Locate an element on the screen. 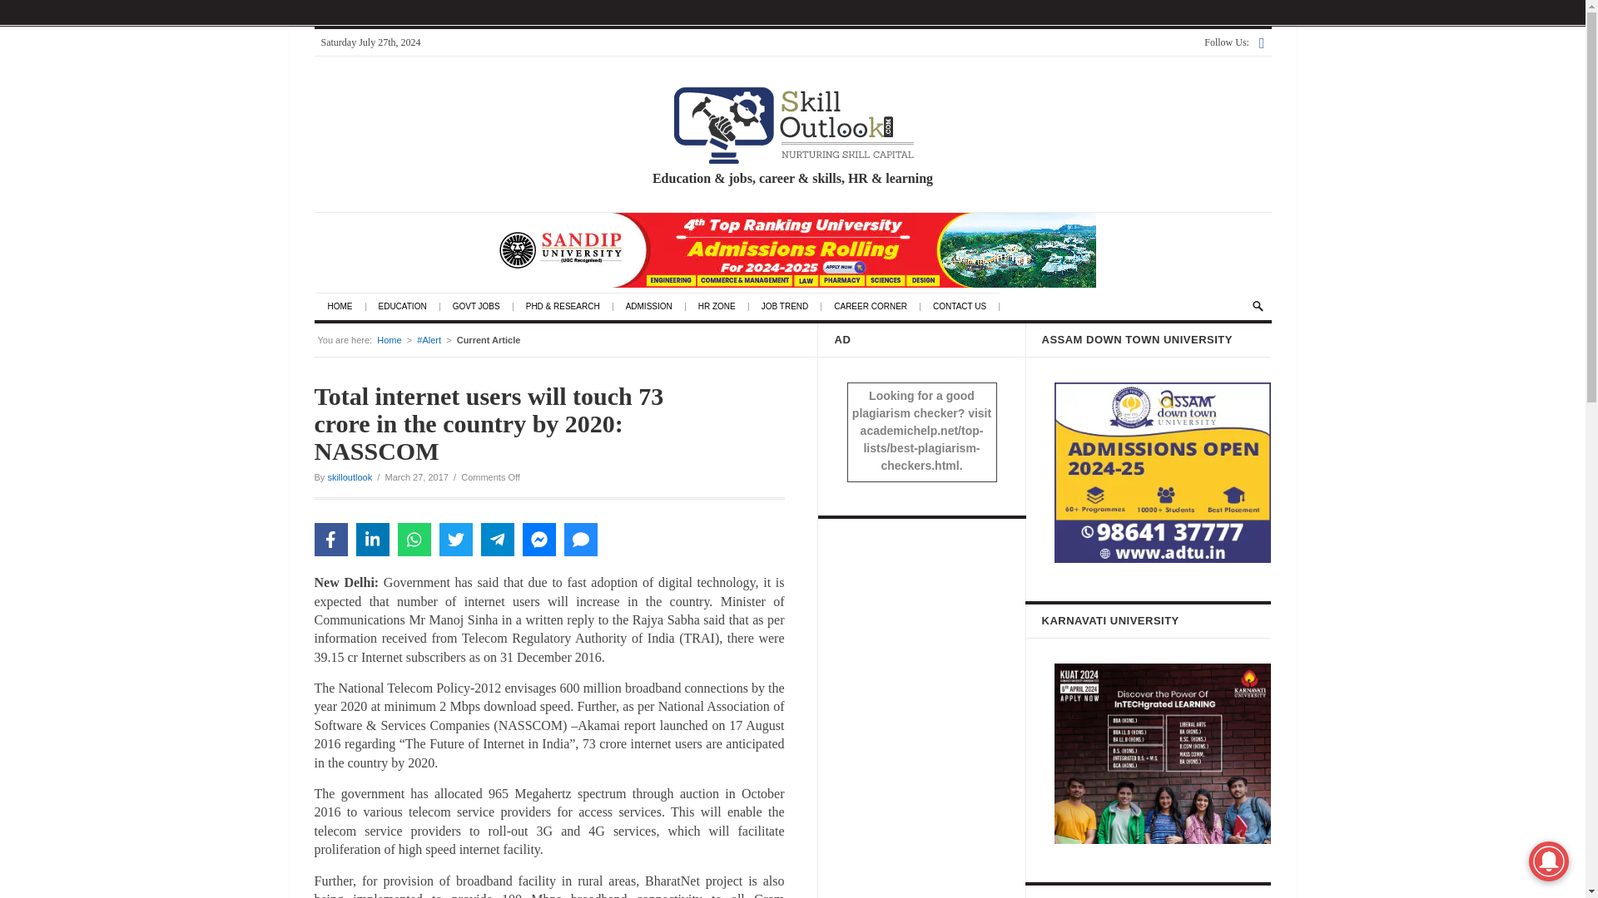 This screenshot has height=898, width=1598. Posts by skilloutlook is located at coordinates (350, 477).